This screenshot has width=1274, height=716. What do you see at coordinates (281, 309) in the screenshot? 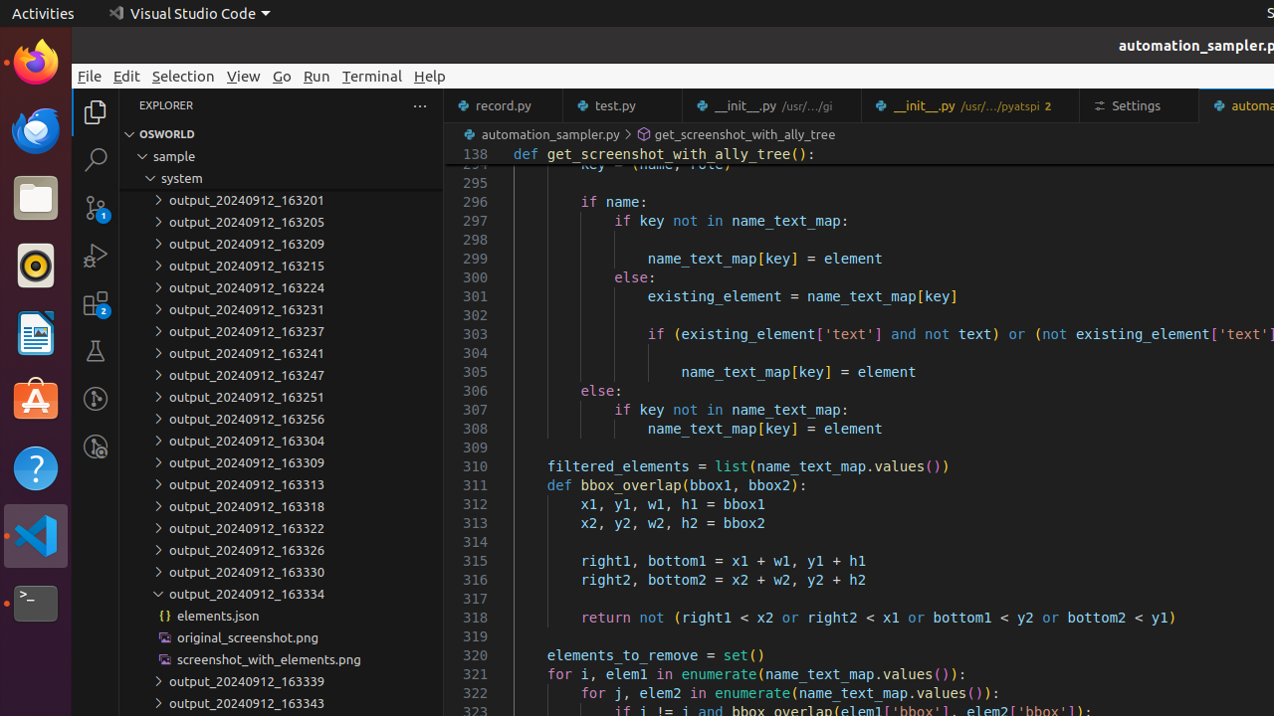
I see `output_20240912_163231` at bounding box center [281, 309].